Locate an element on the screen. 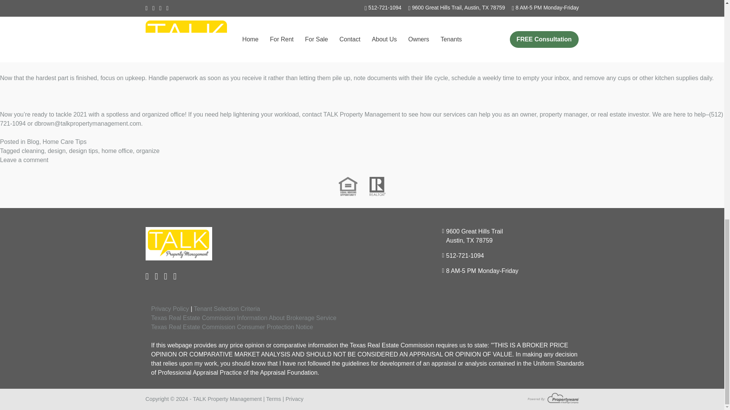  Powered by PropertyWare is located at coordinates (553, 398).